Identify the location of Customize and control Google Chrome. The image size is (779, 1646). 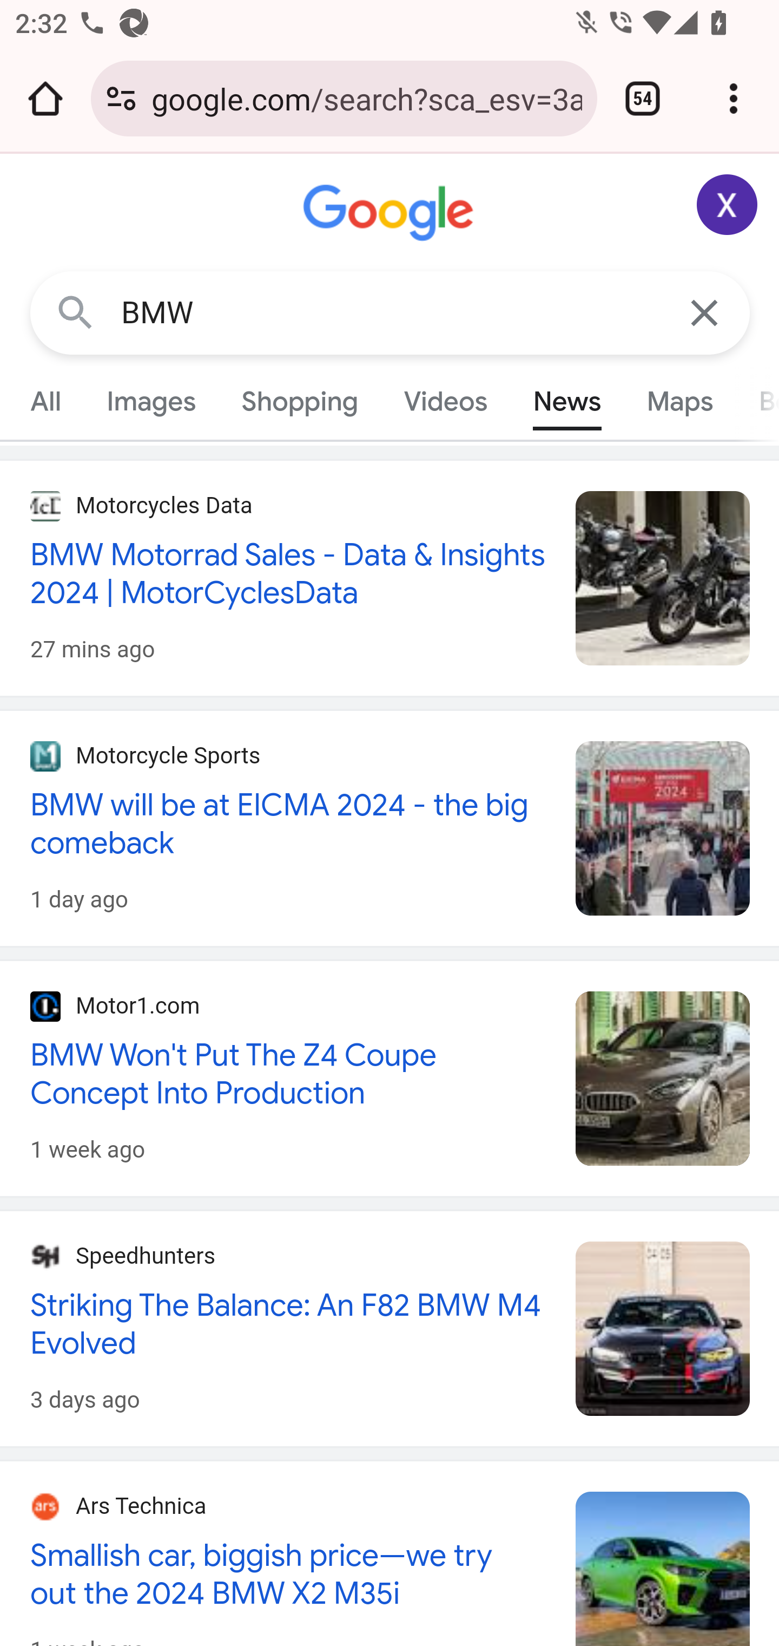
(734, 99).